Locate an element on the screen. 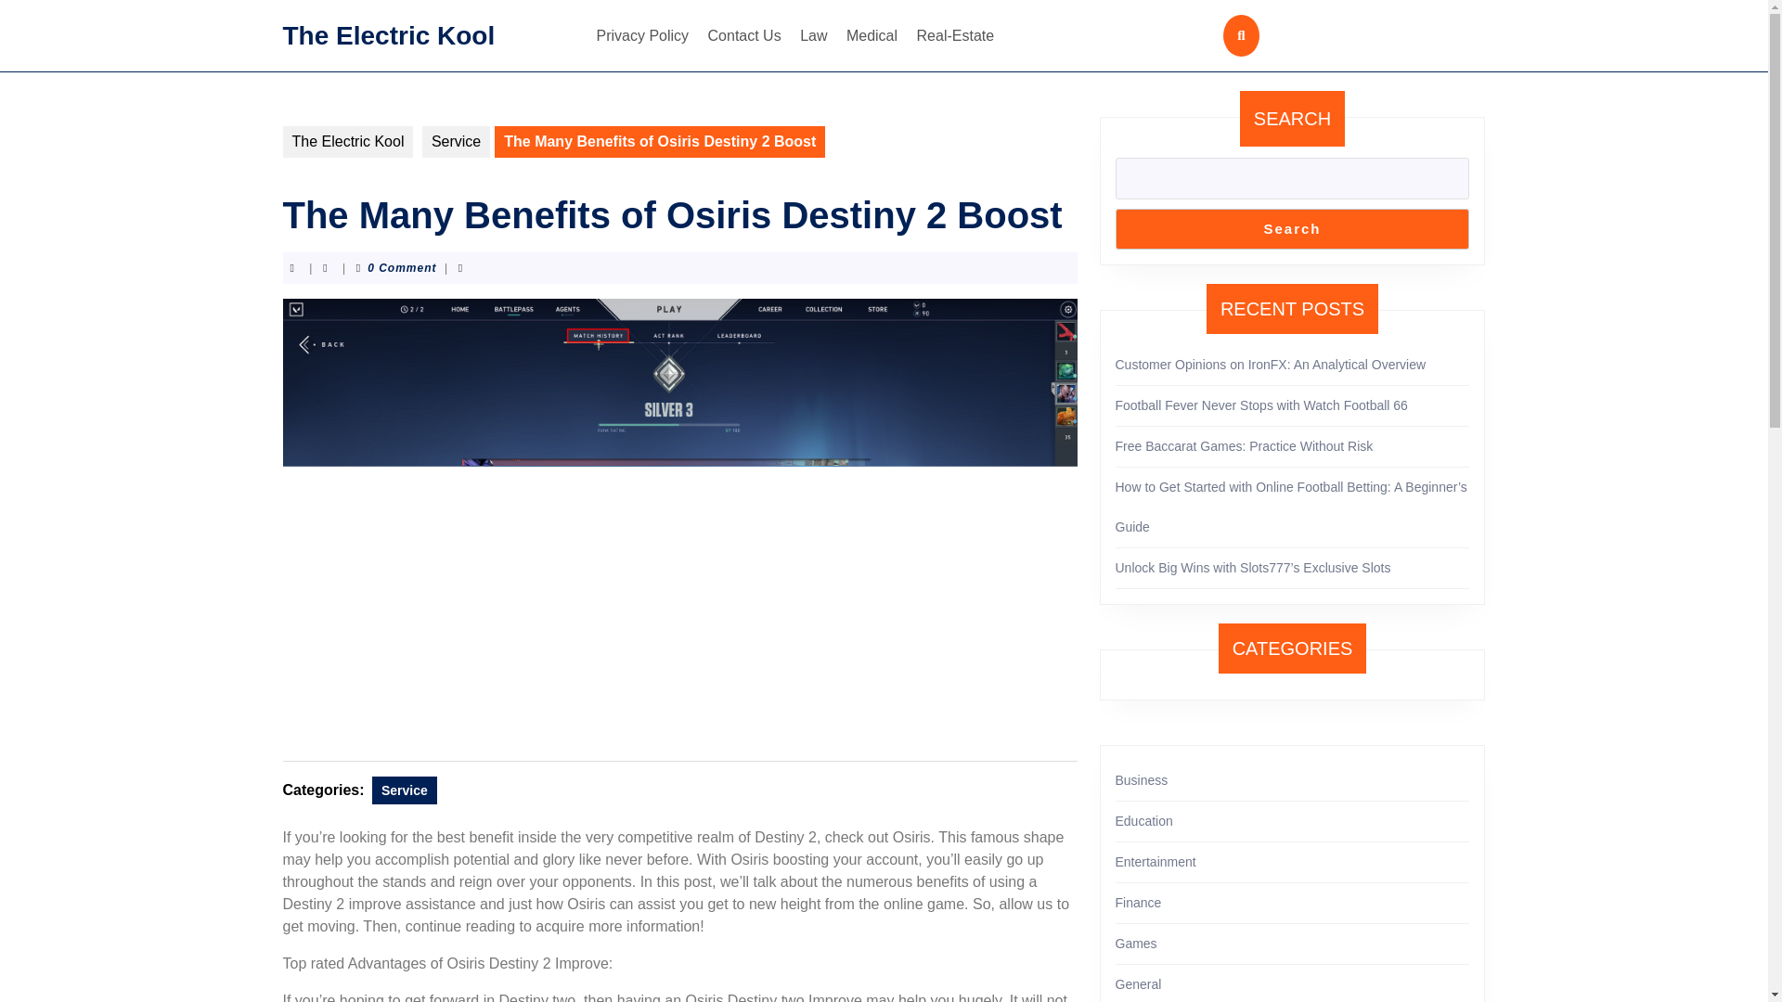 The height and width of the screenshot is (1002, 1782). Service is located at coordinates (457, 141).